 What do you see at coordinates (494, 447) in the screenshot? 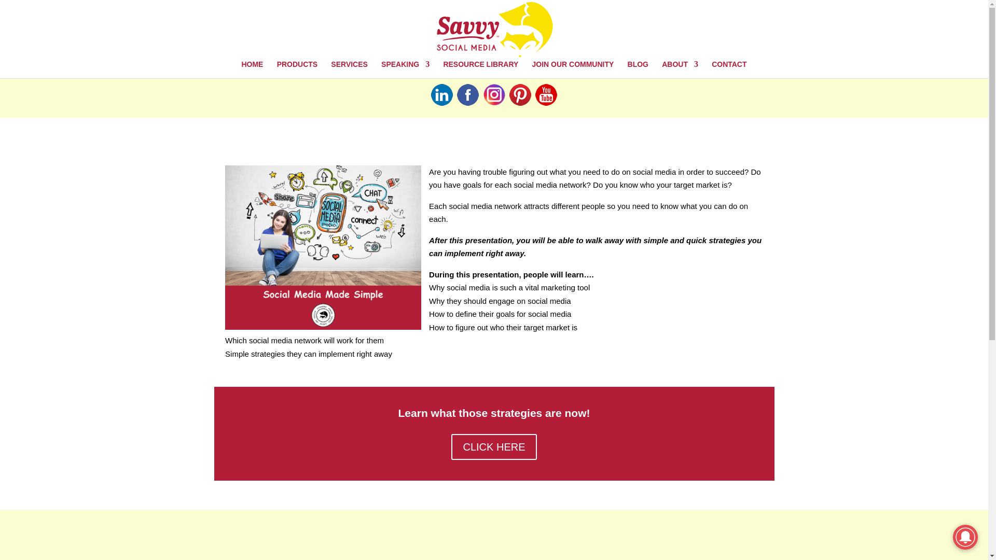
I see `CLICK HERE` at bounding box center [494, 447].